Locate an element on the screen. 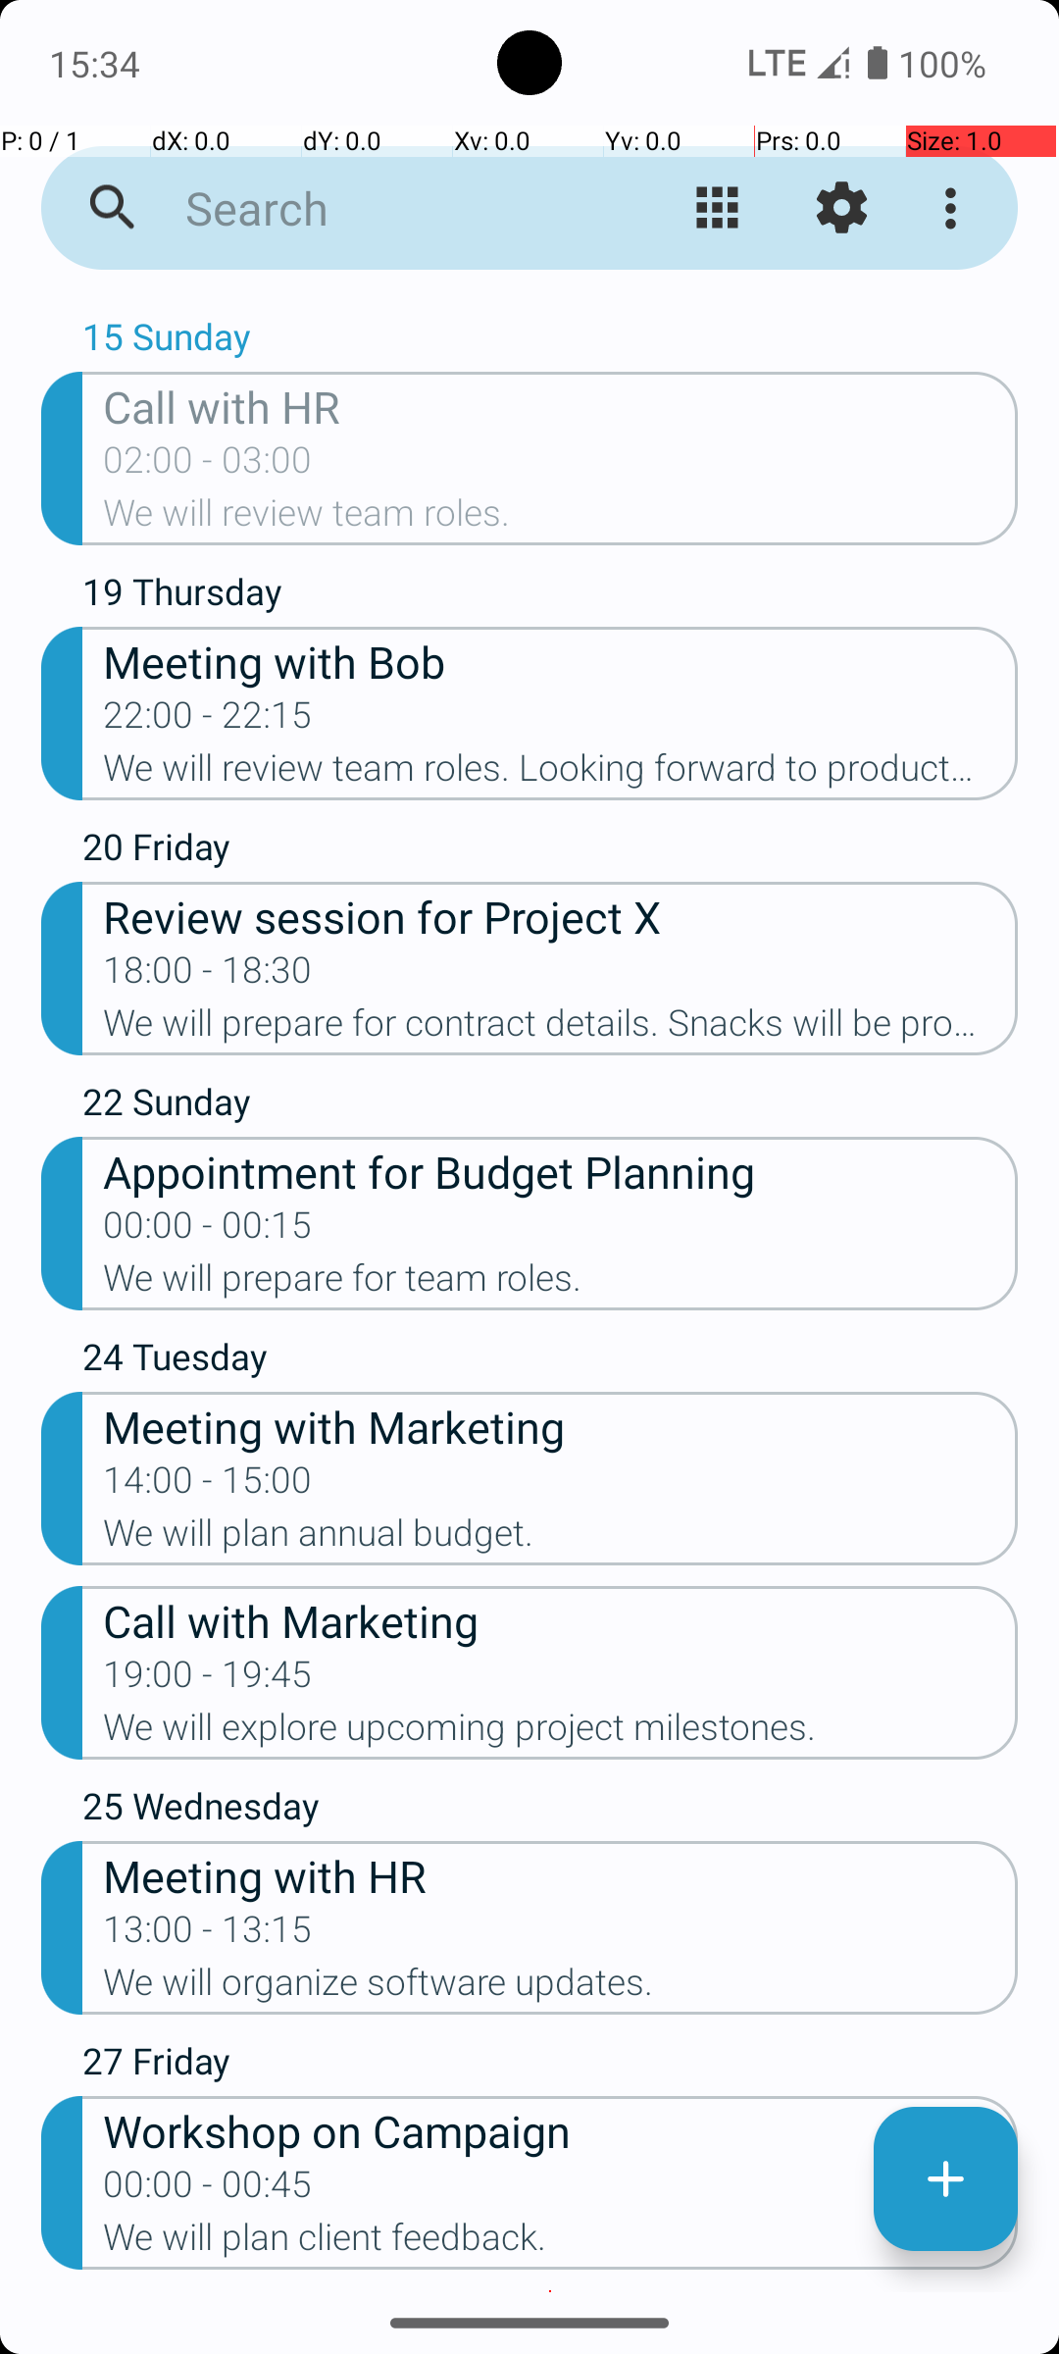  We will explore upcoming project milestones. is located at coordinates (561, 1733).